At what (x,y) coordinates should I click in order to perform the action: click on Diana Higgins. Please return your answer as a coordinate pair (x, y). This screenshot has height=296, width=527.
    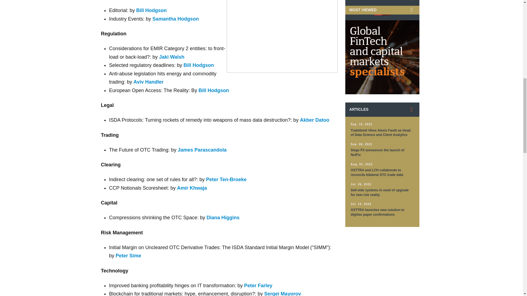
    Looking at the image, I should click on (223, 218).